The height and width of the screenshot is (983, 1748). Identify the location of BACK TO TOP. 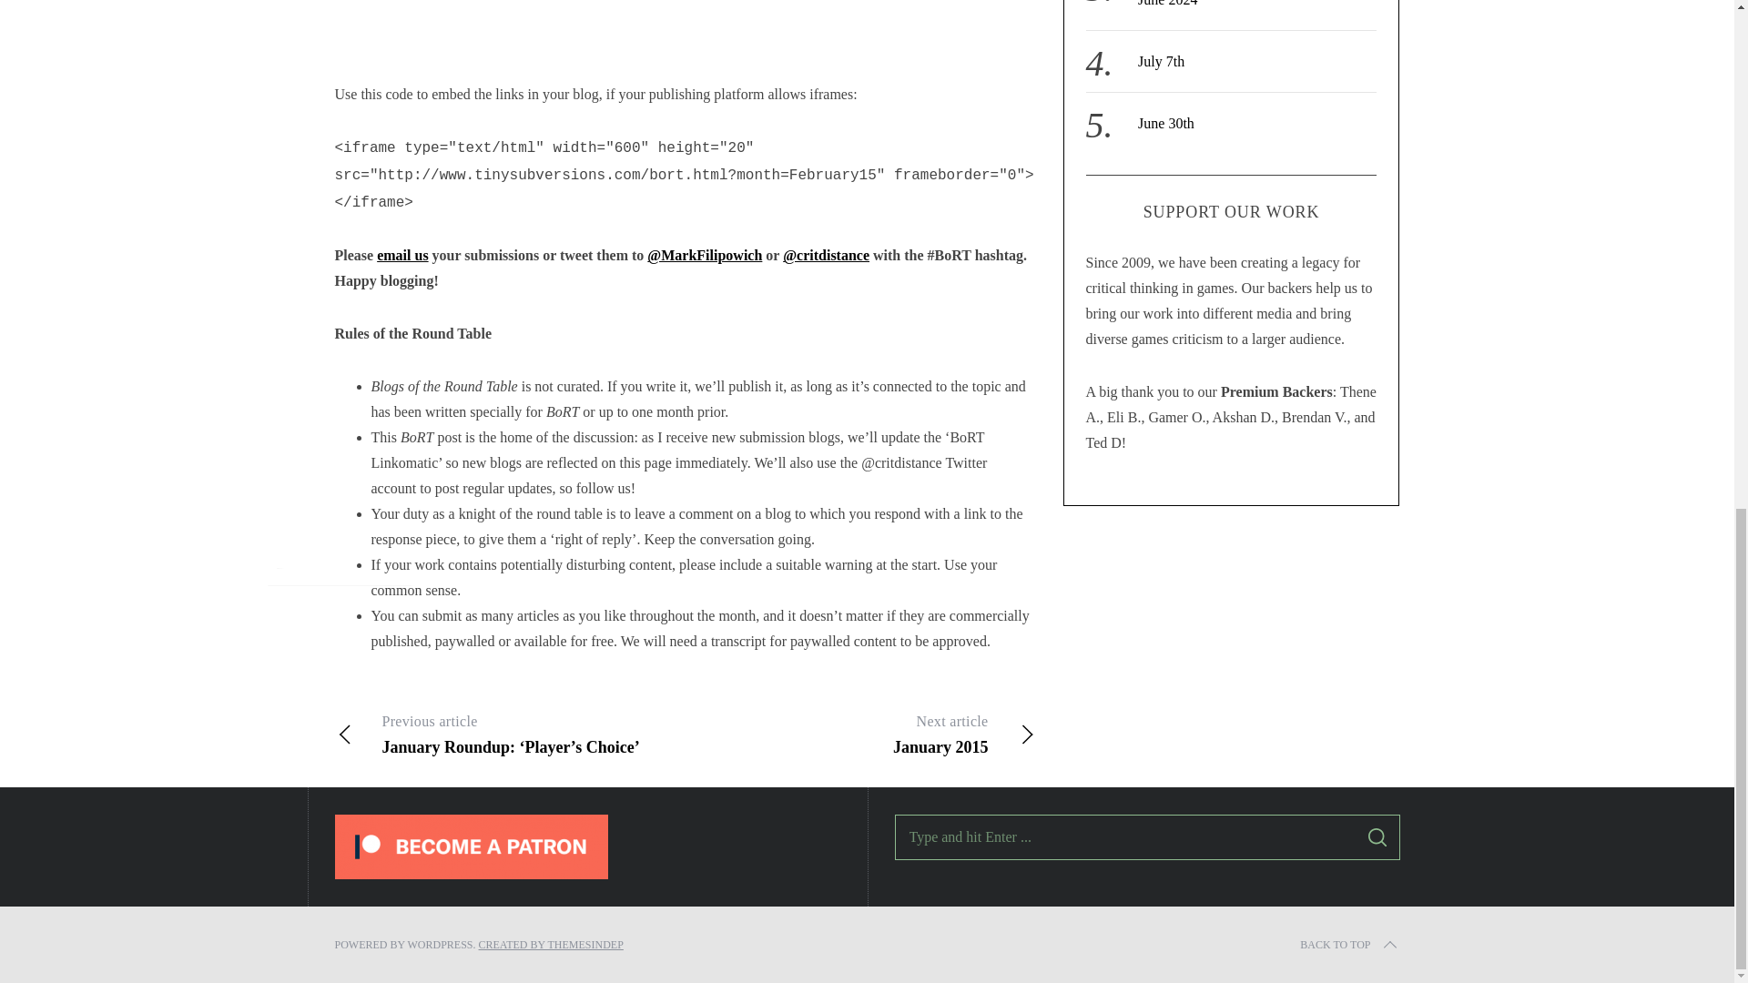
(859, 734).